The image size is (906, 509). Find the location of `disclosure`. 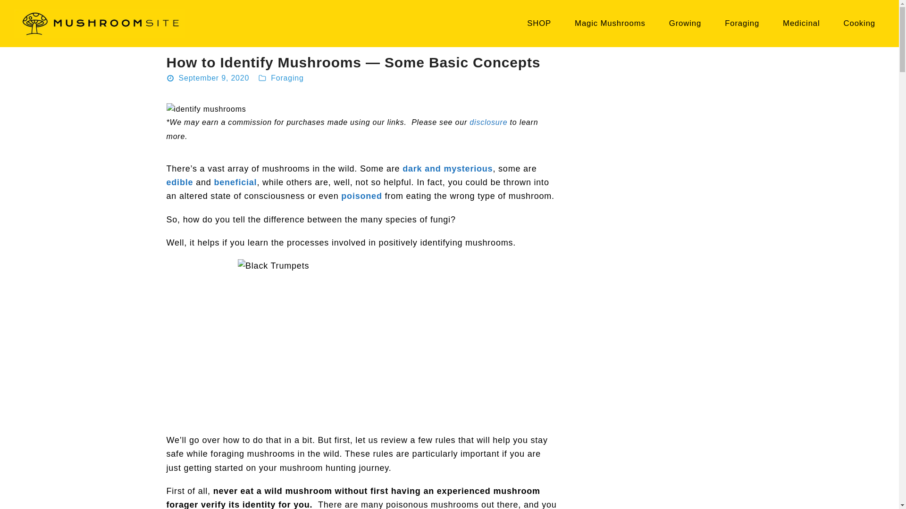

disclosure is located at coordinates (488, 122).